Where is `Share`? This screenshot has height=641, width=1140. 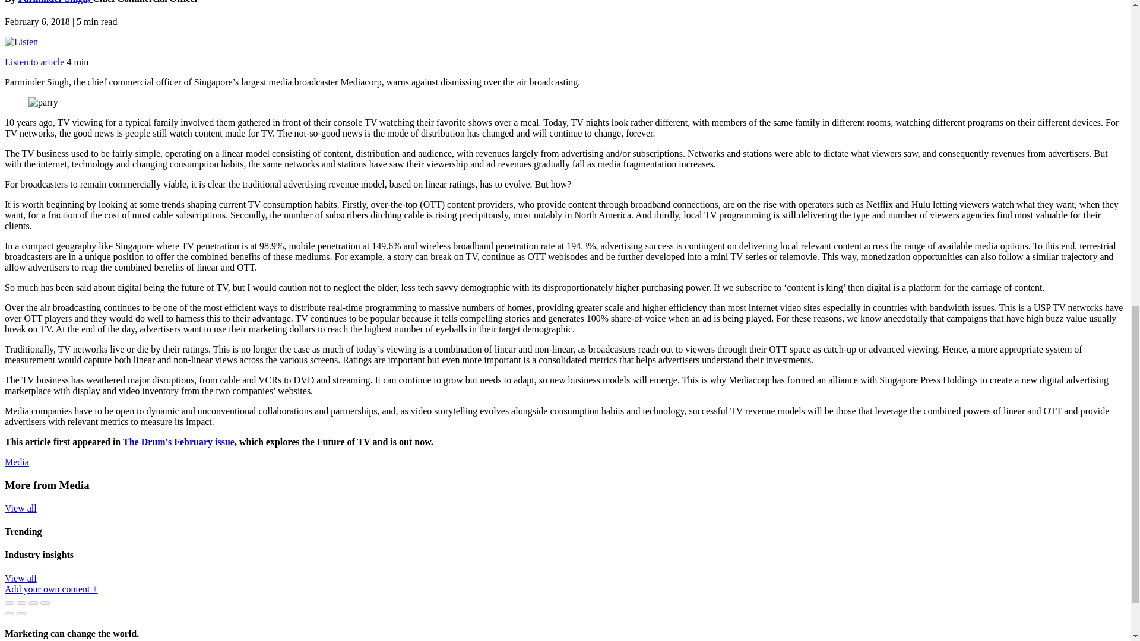 Share is located at coordinates (21, 603).